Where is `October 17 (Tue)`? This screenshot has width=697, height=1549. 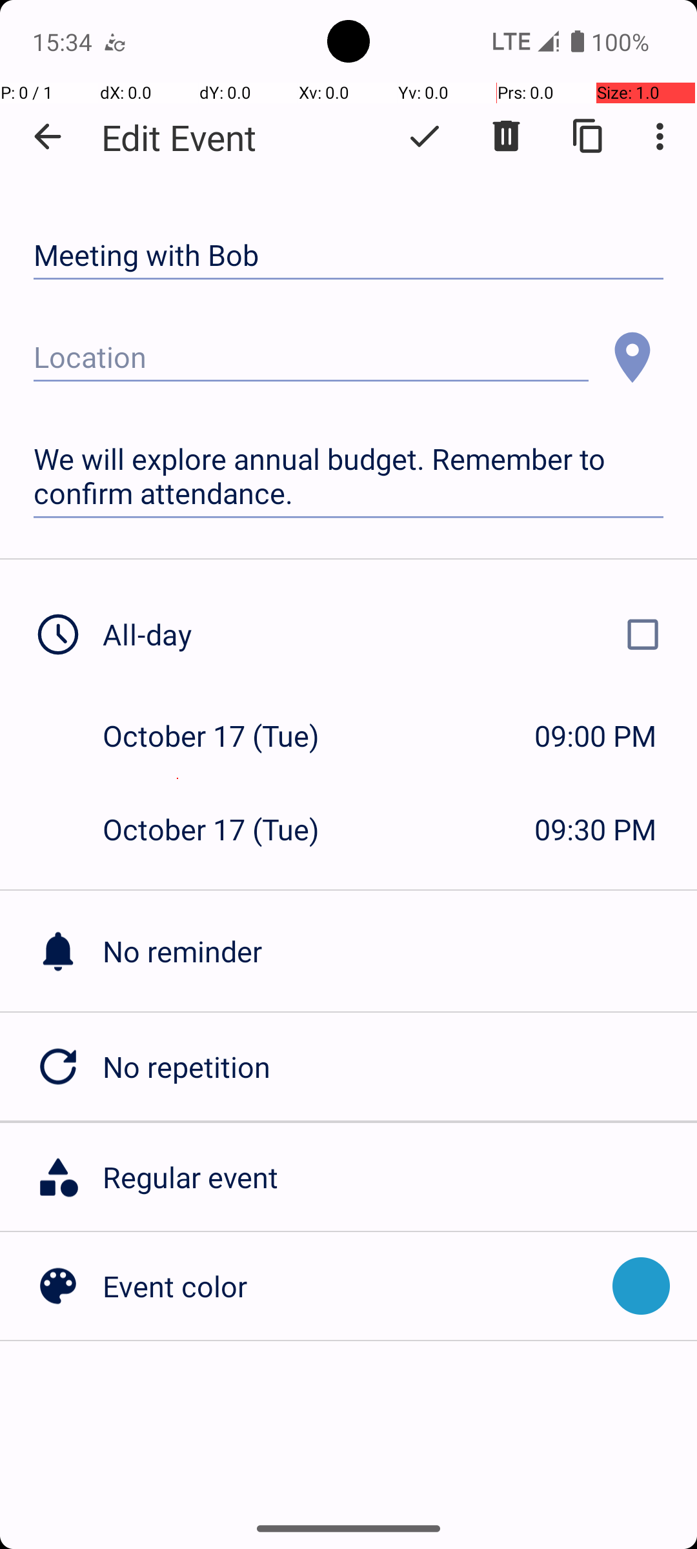
October 17 (Tue) is located at coordinates (225, 736).